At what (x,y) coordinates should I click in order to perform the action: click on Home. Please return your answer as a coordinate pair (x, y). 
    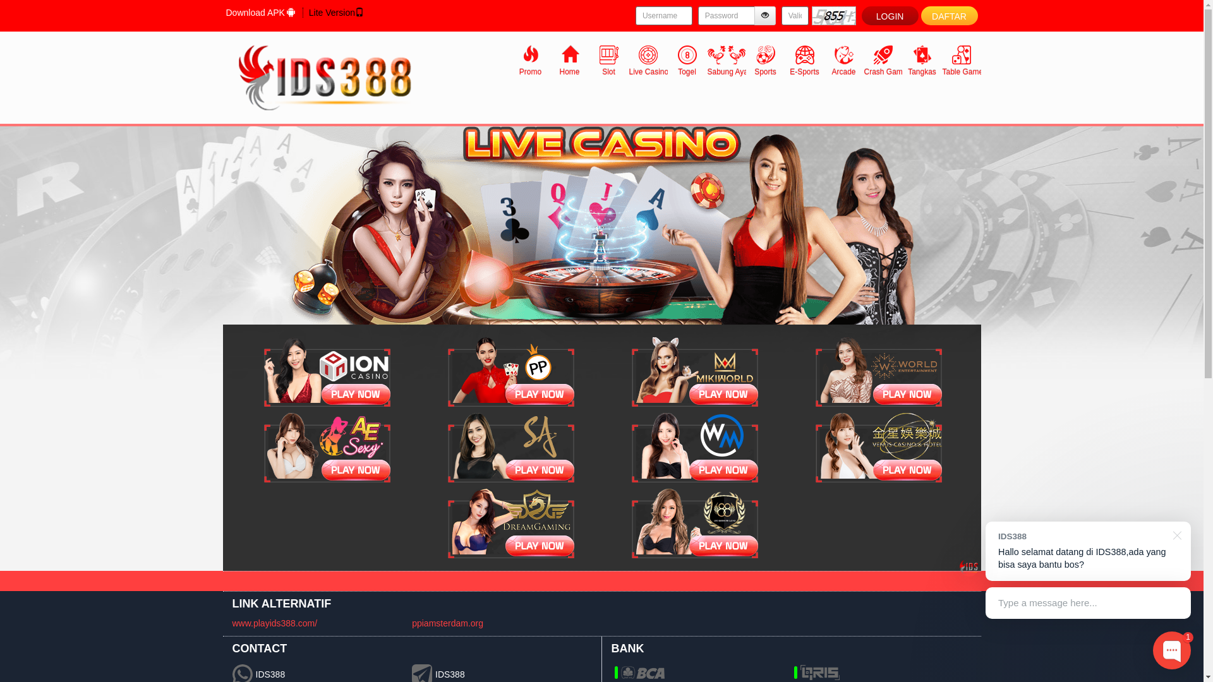
    Looking at the image, I should click on (569, 60).